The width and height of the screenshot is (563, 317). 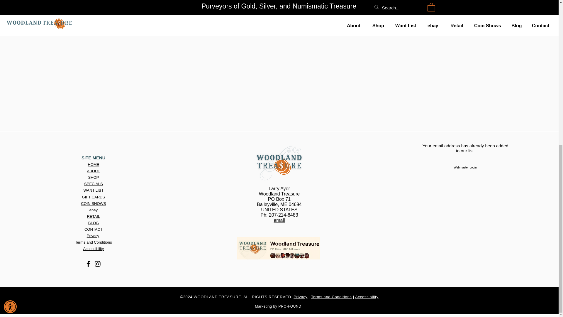 I want to click on HOME, so click(x=93, y=164).